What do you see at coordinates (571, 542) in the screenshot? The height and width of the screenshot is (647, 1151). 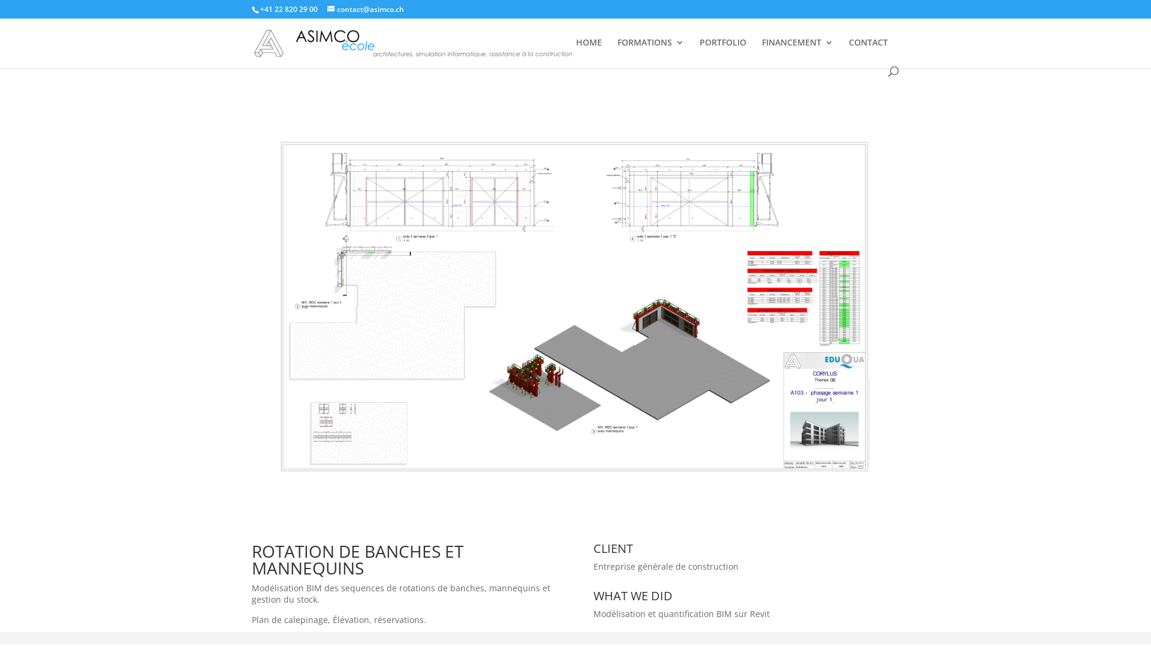 I see `5` at bounding box center [571, 542].